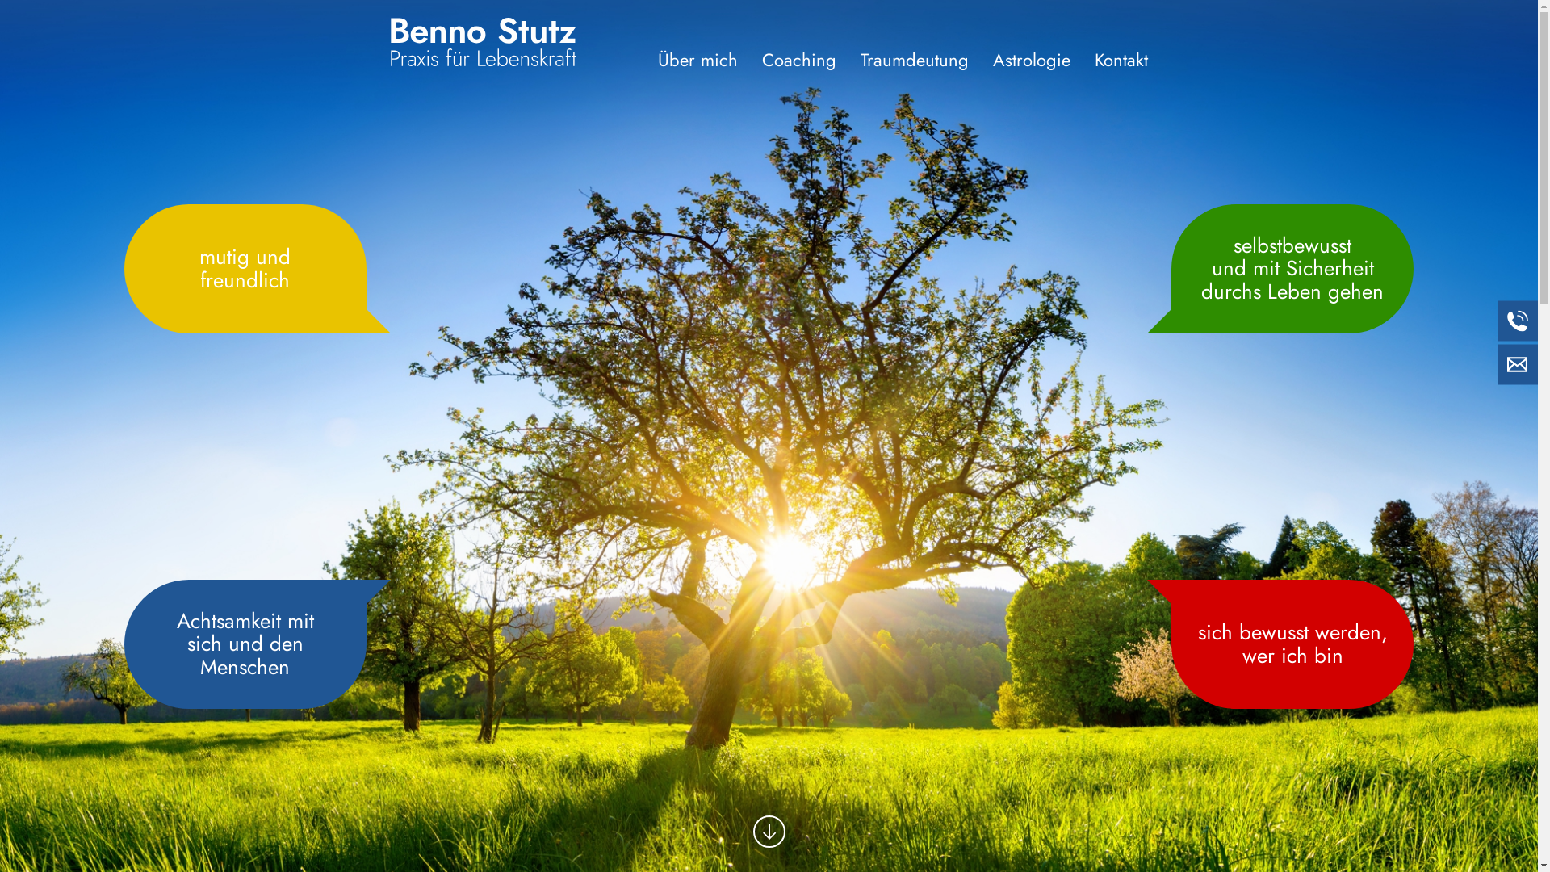  I want to click on Coaching, so click(799, 60).